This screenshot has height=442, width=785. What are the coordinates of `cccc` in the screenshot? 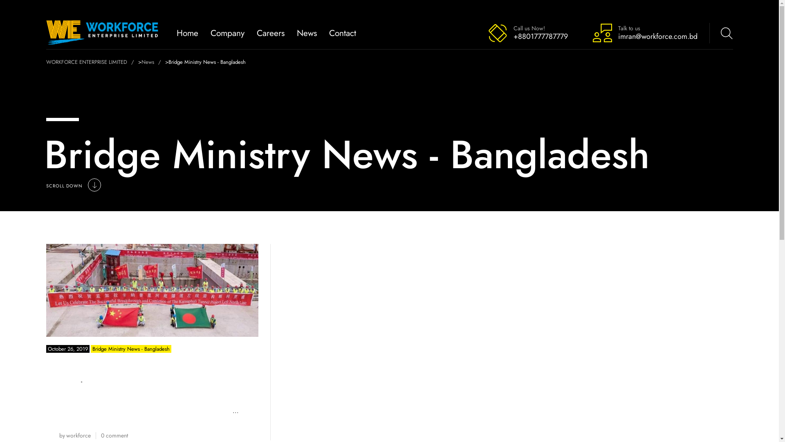 It's located at (152, 291).